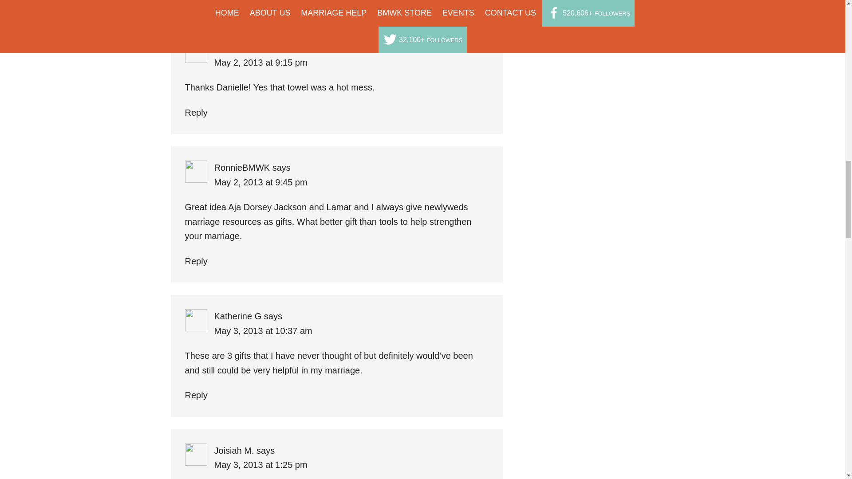 Image resolution: width=852 pixels, height=479 pixels. I want to click on Reply, so click(196, 113).